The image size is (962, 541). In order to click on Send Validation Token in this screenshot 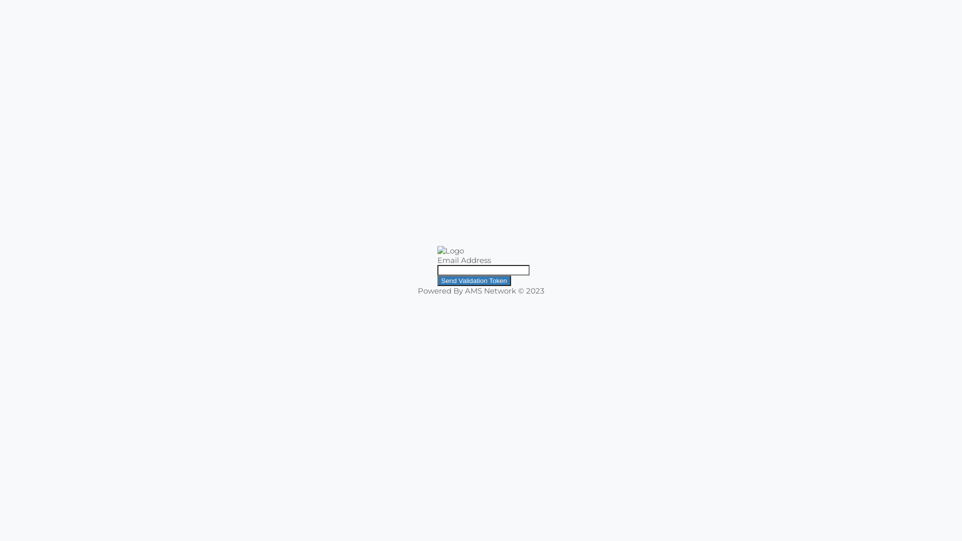, I will do `click(474, 281)`.